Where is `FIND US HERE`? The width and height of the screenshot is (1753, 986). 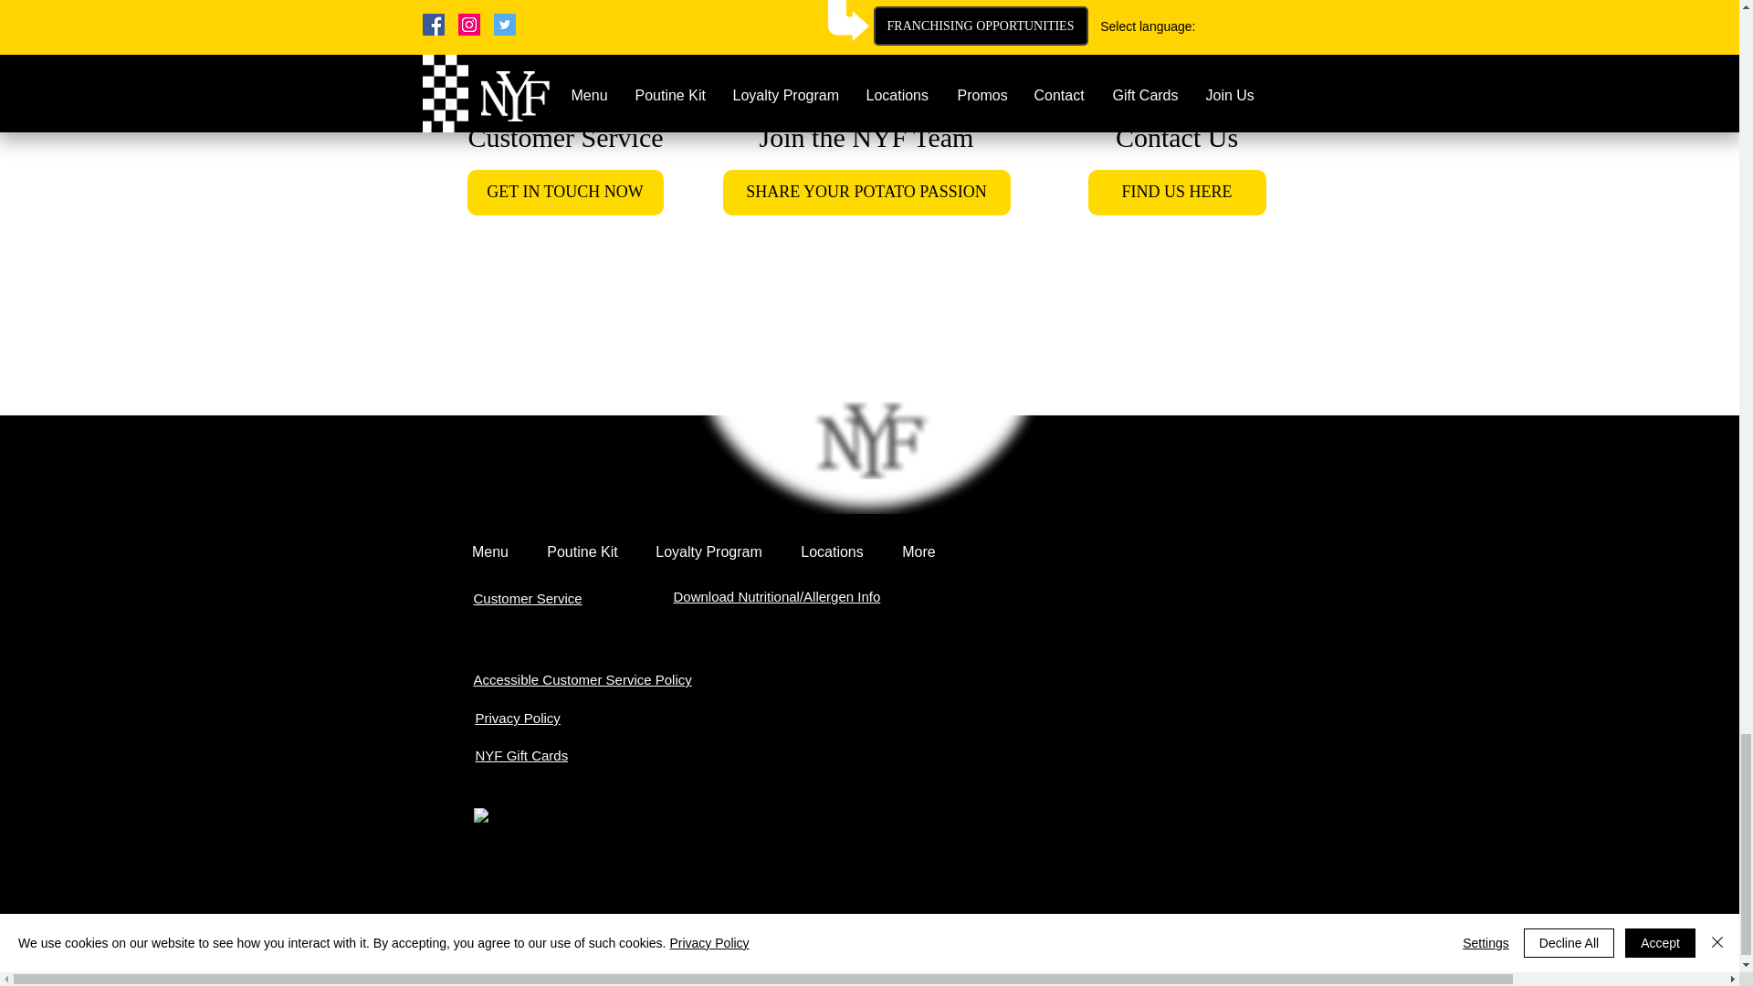 FIND US HERE is located at coordinates (1177, 192).